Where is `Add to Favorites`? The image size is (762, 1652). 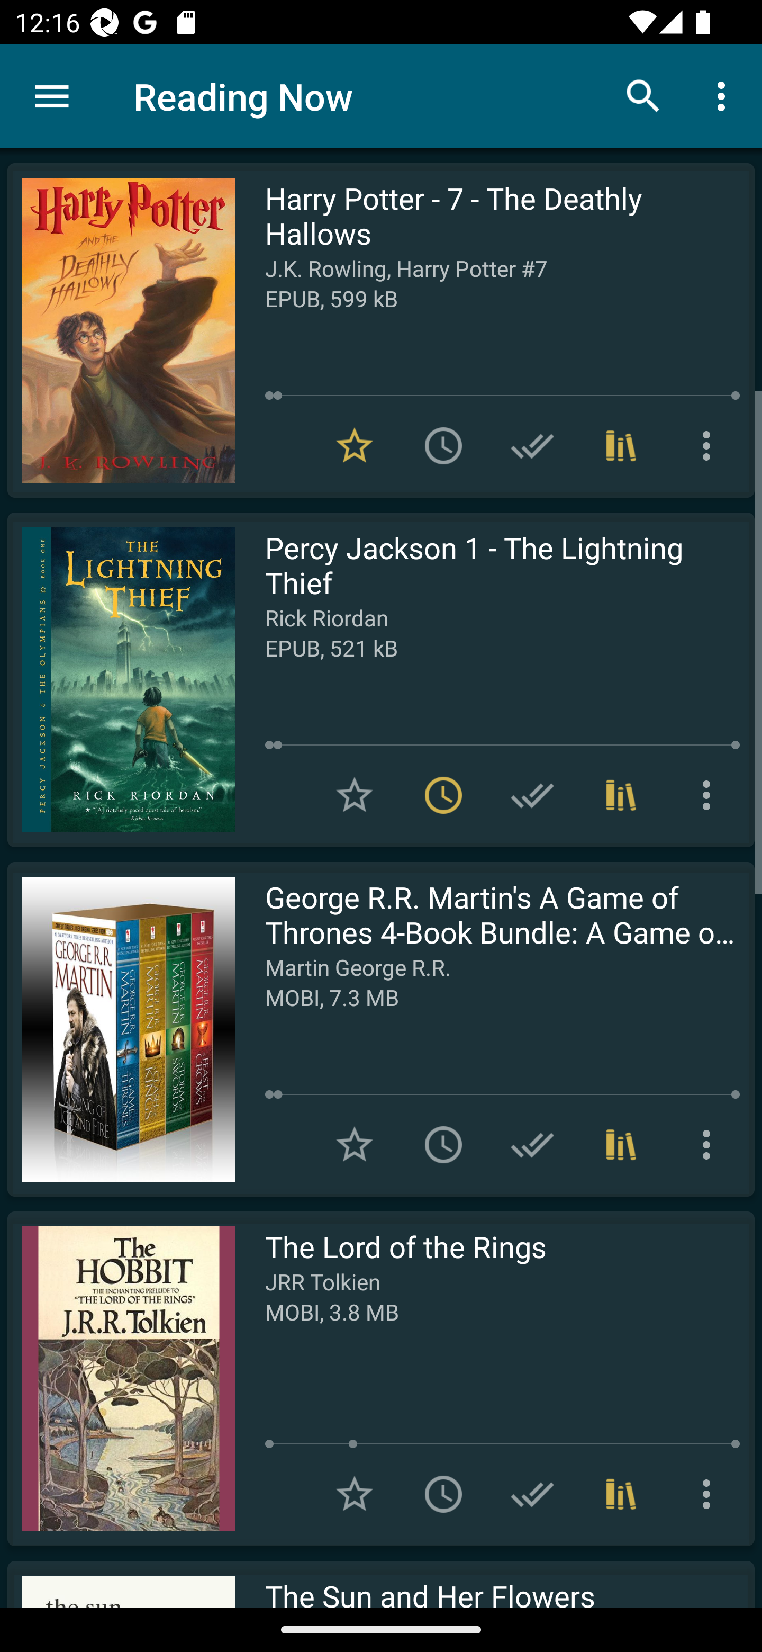 Add to Favorites is located at coordinates (355, 1494).